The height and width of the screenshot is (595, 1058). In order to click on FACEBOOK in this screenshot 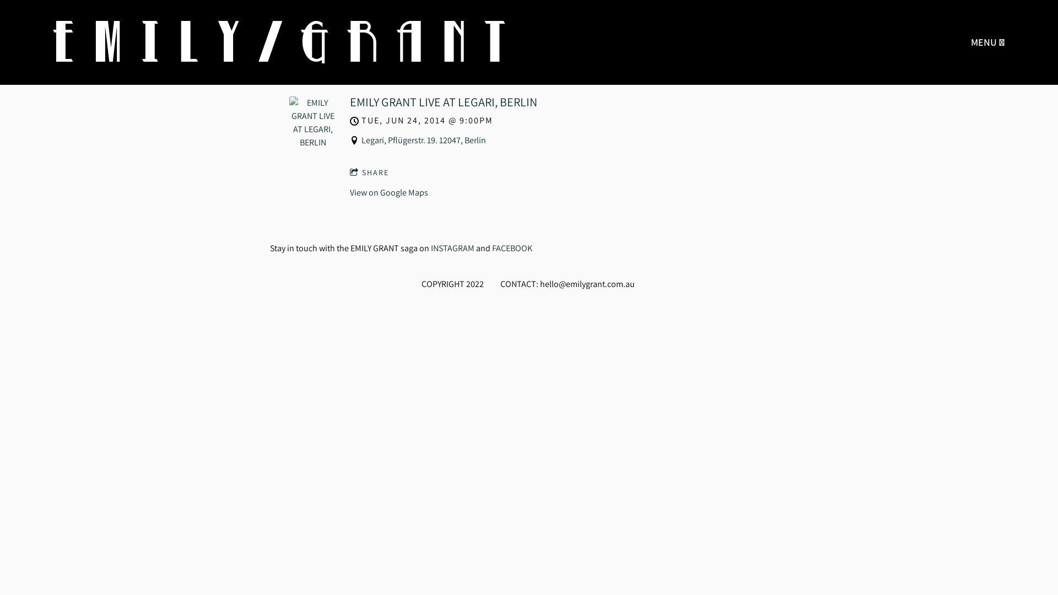, I will do `click(512, 248)`.